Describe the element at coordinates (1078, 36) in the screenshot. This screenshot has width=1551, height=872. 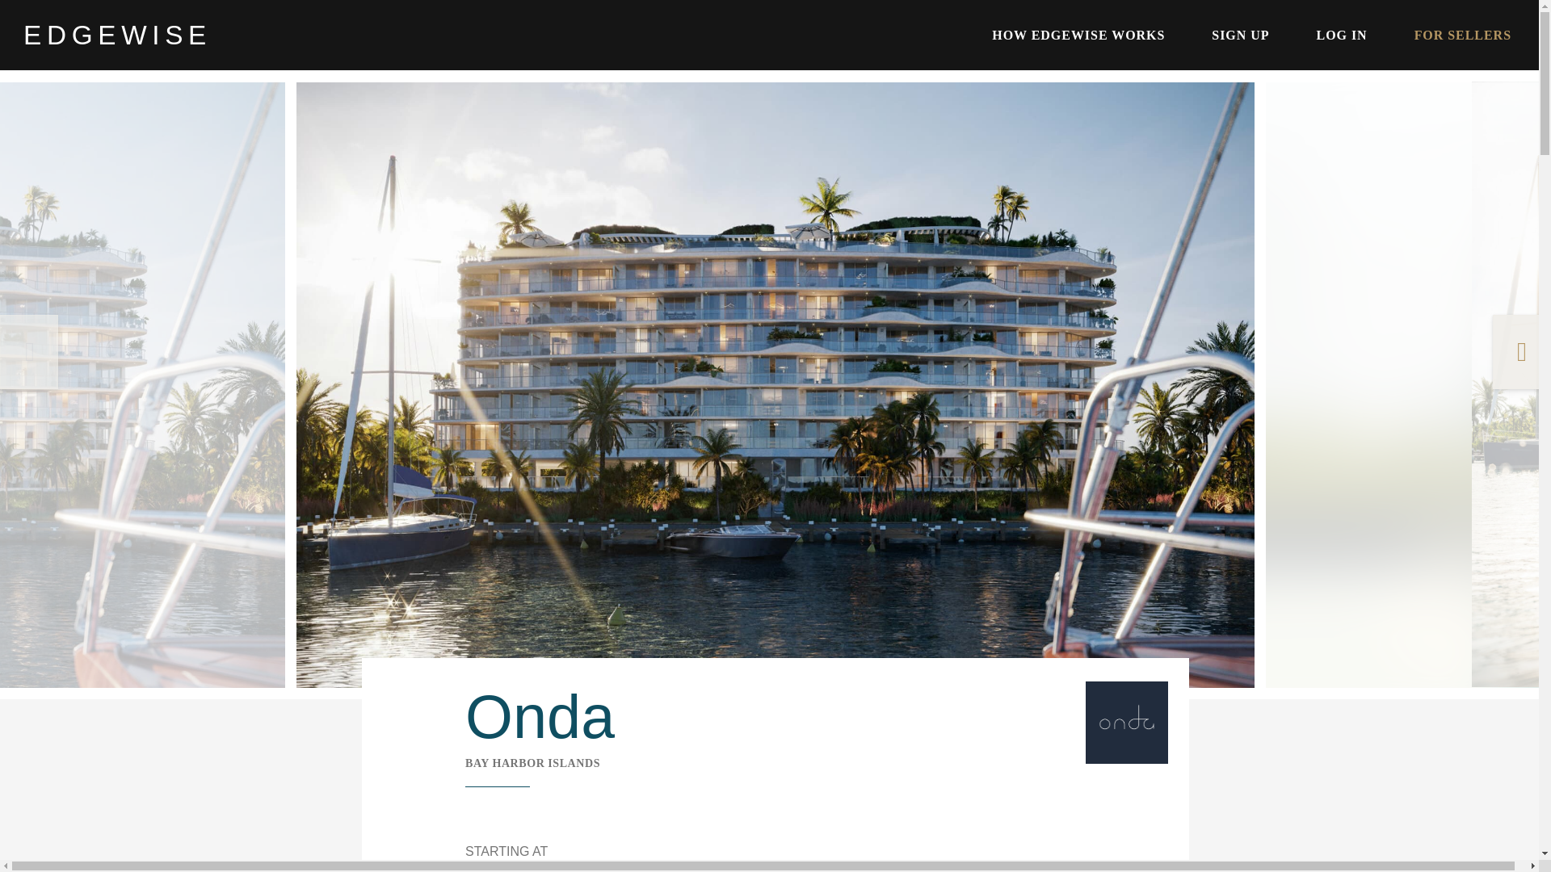
I see `HOW EDGEWISE WORKS` at that location.